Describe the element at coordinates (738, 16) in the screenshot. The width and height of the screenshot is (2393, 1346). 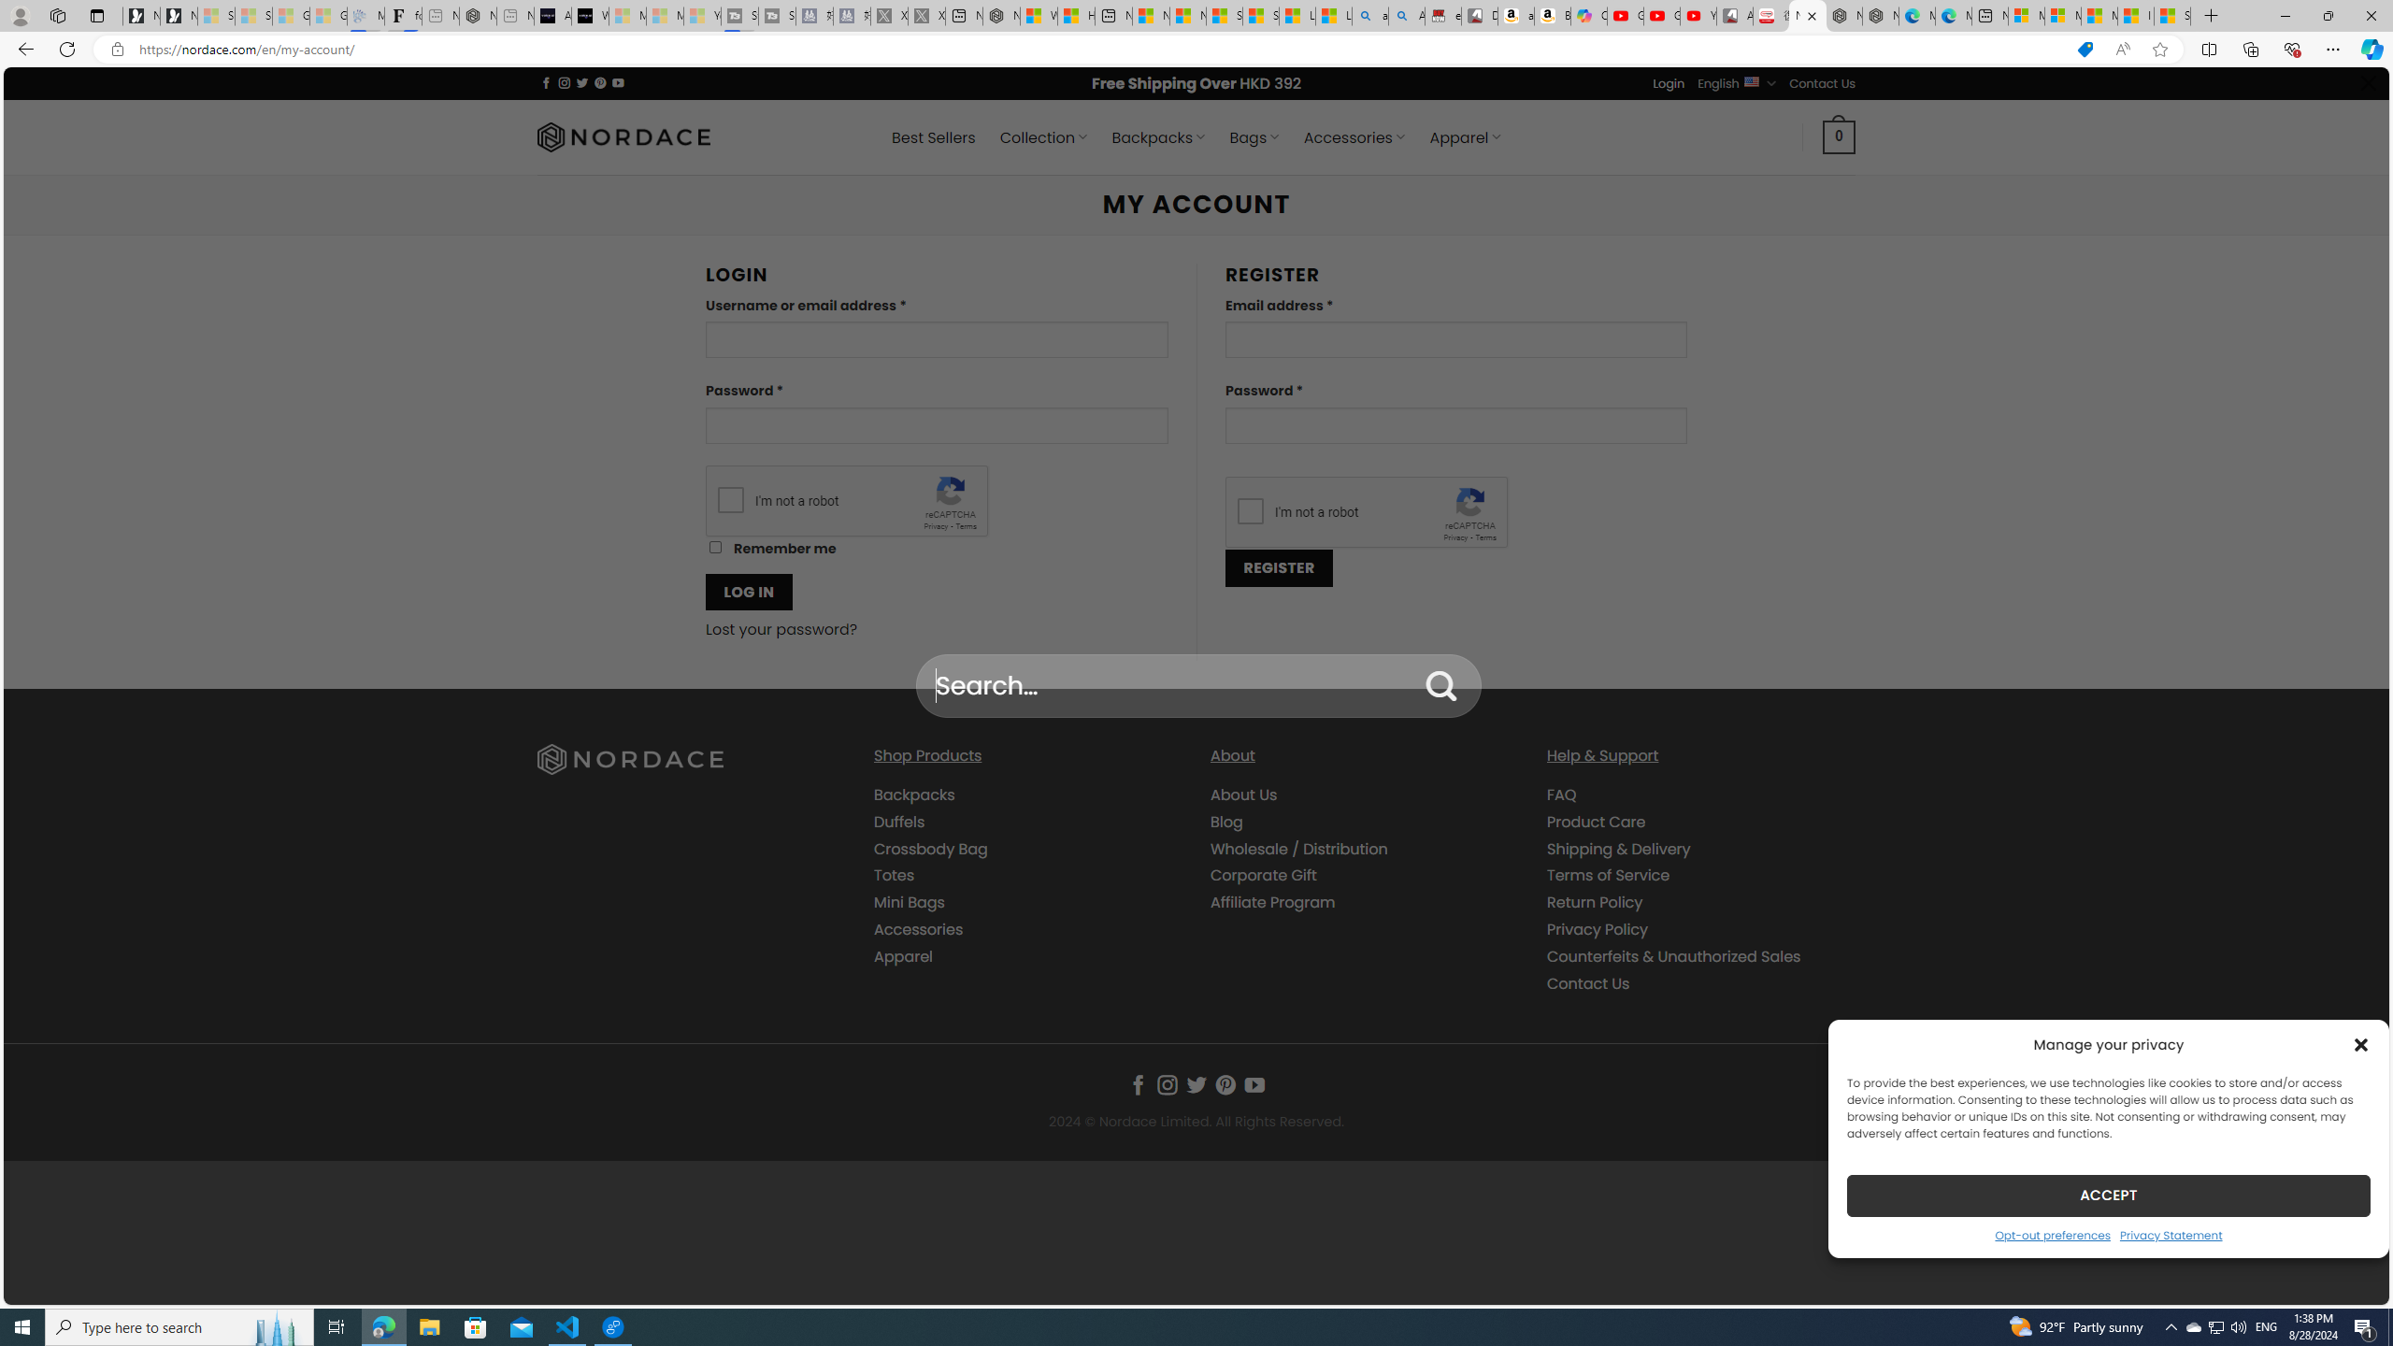
I see `Streaming Coverage | T3 - Sleeping` at that location.